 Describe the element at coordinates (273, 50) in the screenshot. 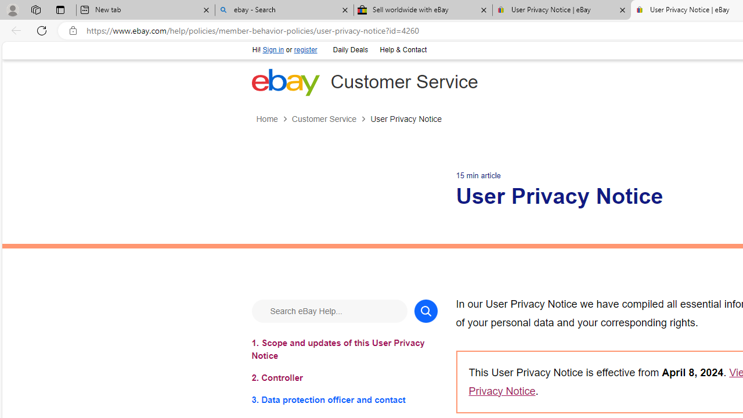

I see `Sign in` at that location.